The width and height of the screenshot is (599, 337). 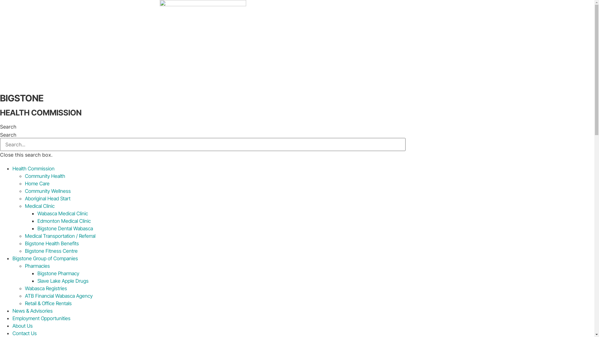 I want to click on Contact Us, so click(x=25, y=333).